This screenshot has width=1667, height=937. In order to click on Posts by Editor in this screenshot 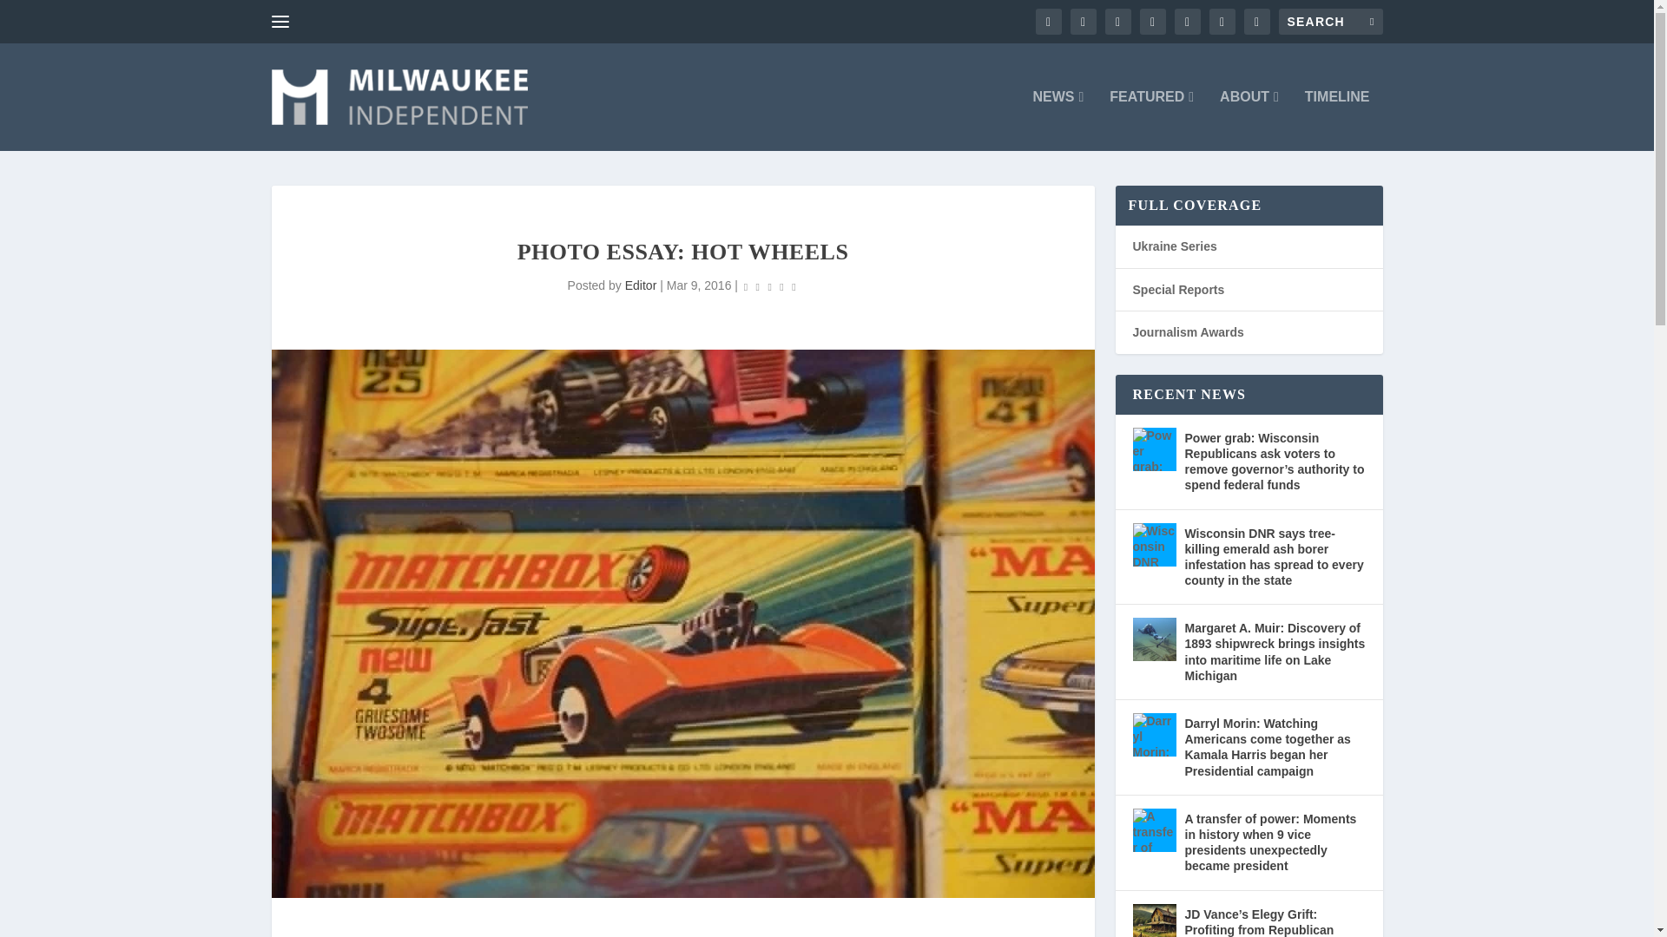, I will do `click(641, 285)`.